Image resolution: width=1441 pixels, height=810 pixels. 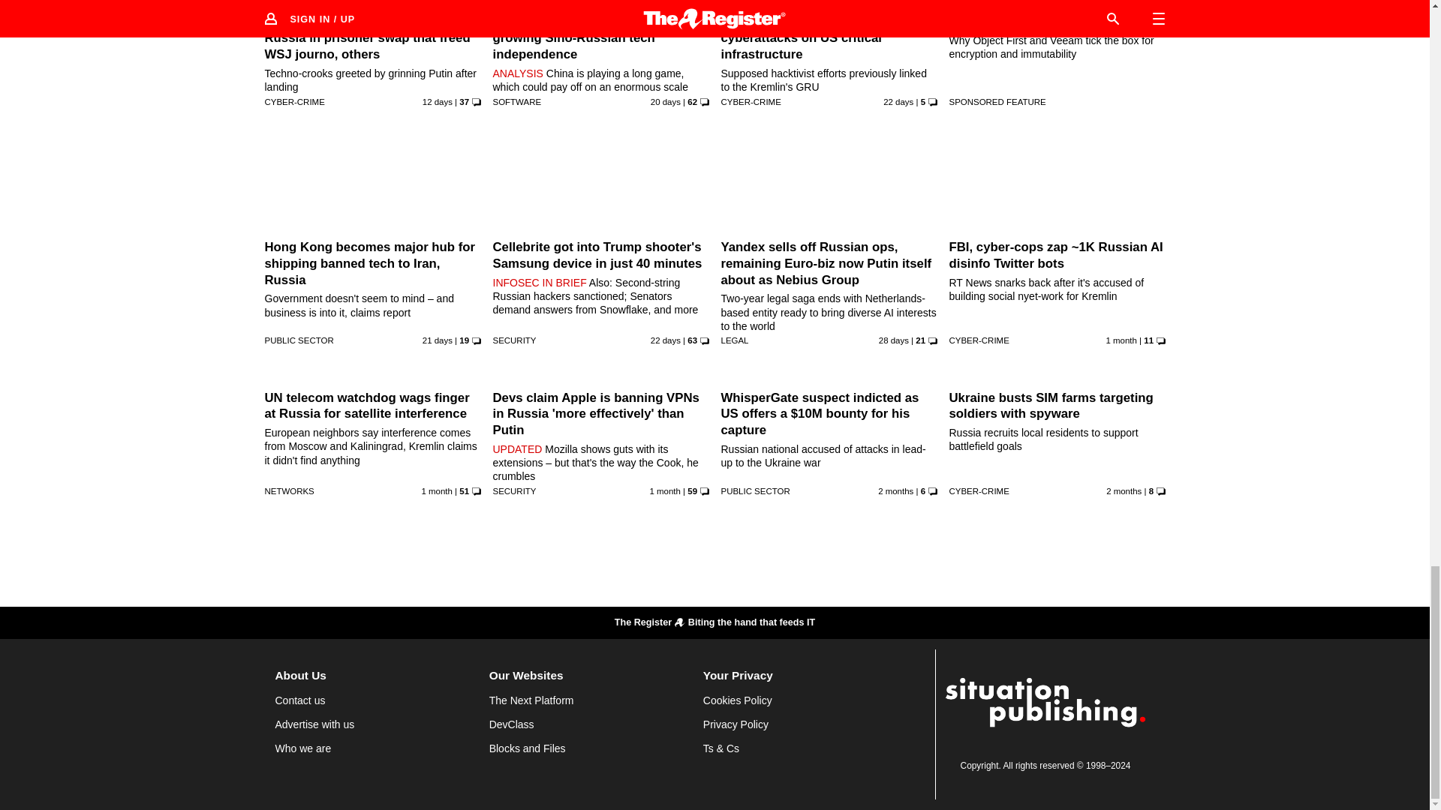 I want to click on 5 Jul 2024 21:27, so click(x=665, y=490).